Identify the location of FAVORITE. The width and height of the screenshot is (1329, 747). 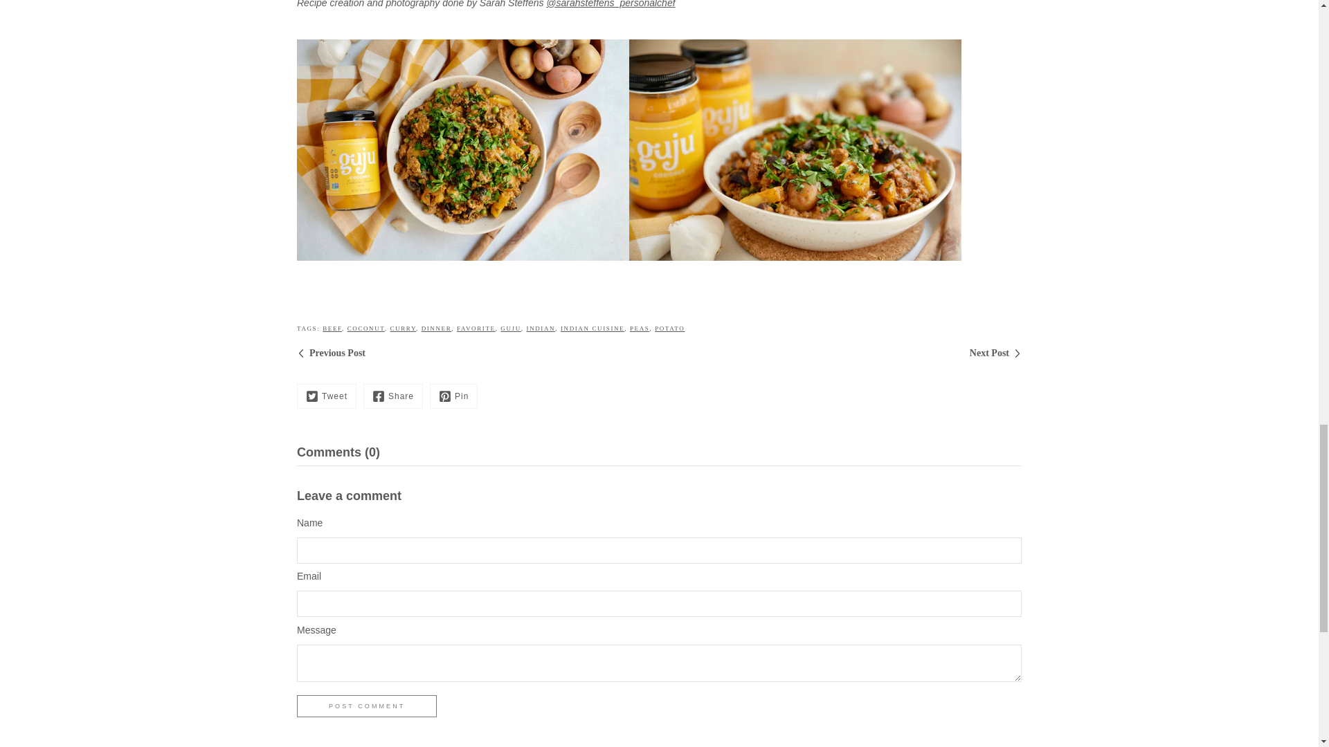
(476, 328).